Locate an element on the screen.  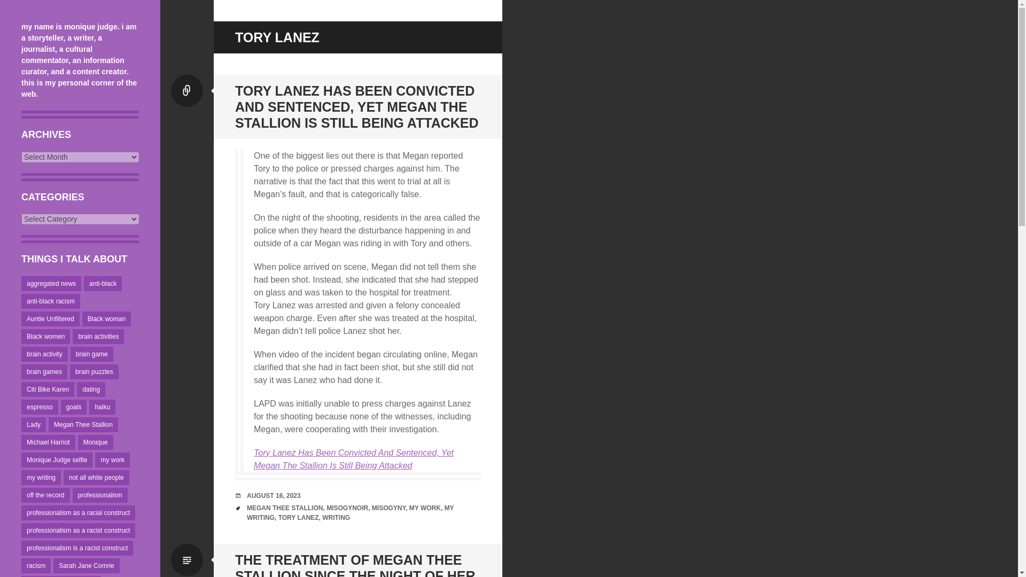
Megan Thee Stallion is located at coordinates (83, 424).